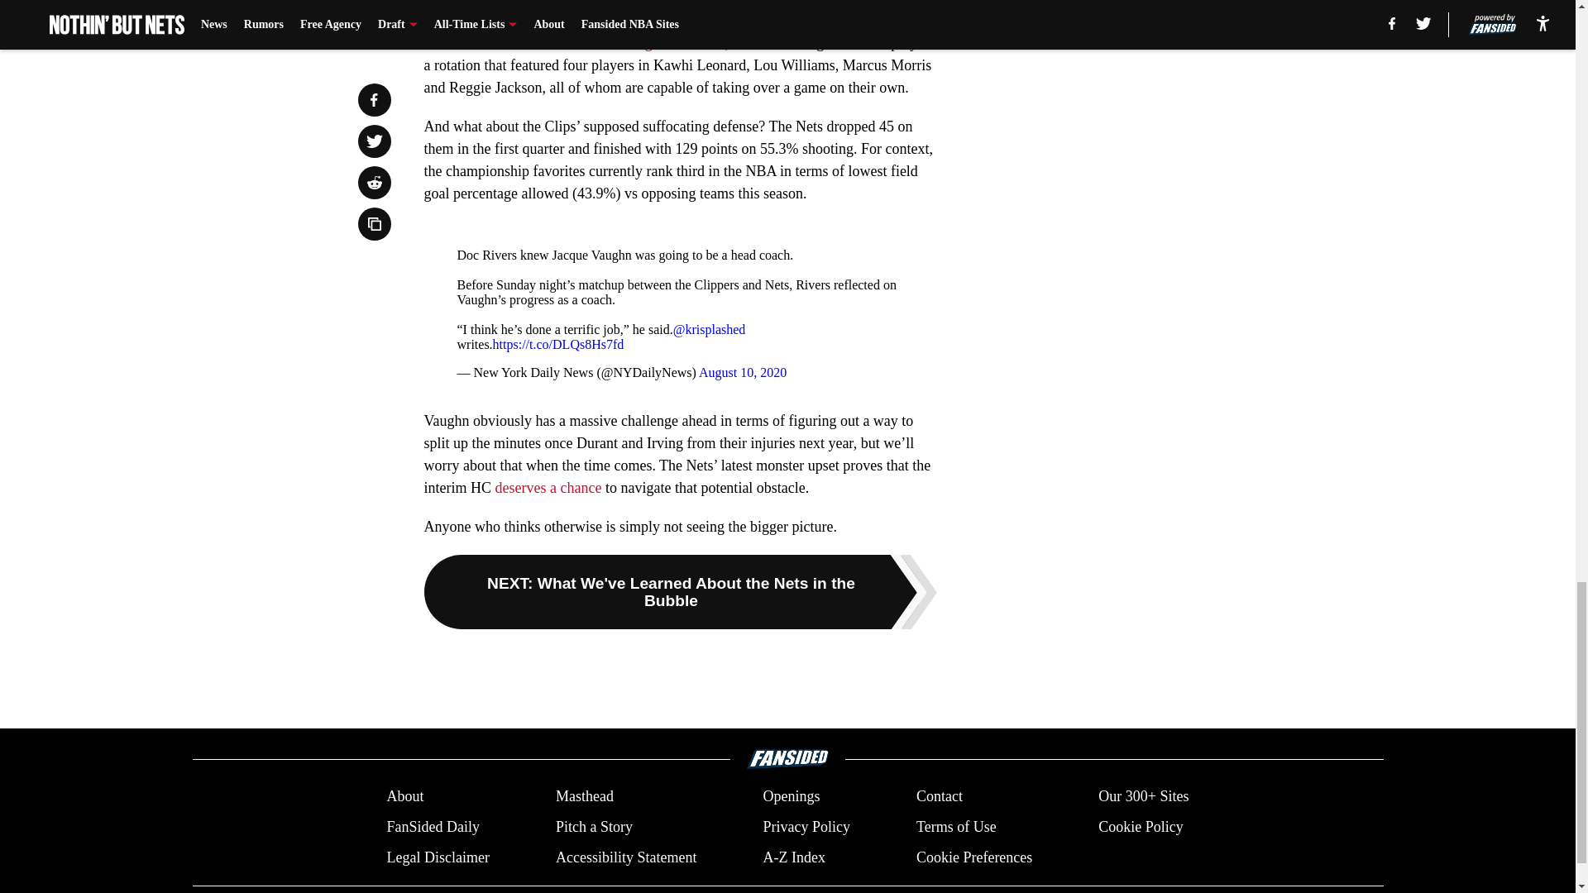 The height and width of the screenshot is (893, 1588). What do you see at coordinates (939, 797) in the screenshot?
I see `Contact` at bounding box center [939, 797].